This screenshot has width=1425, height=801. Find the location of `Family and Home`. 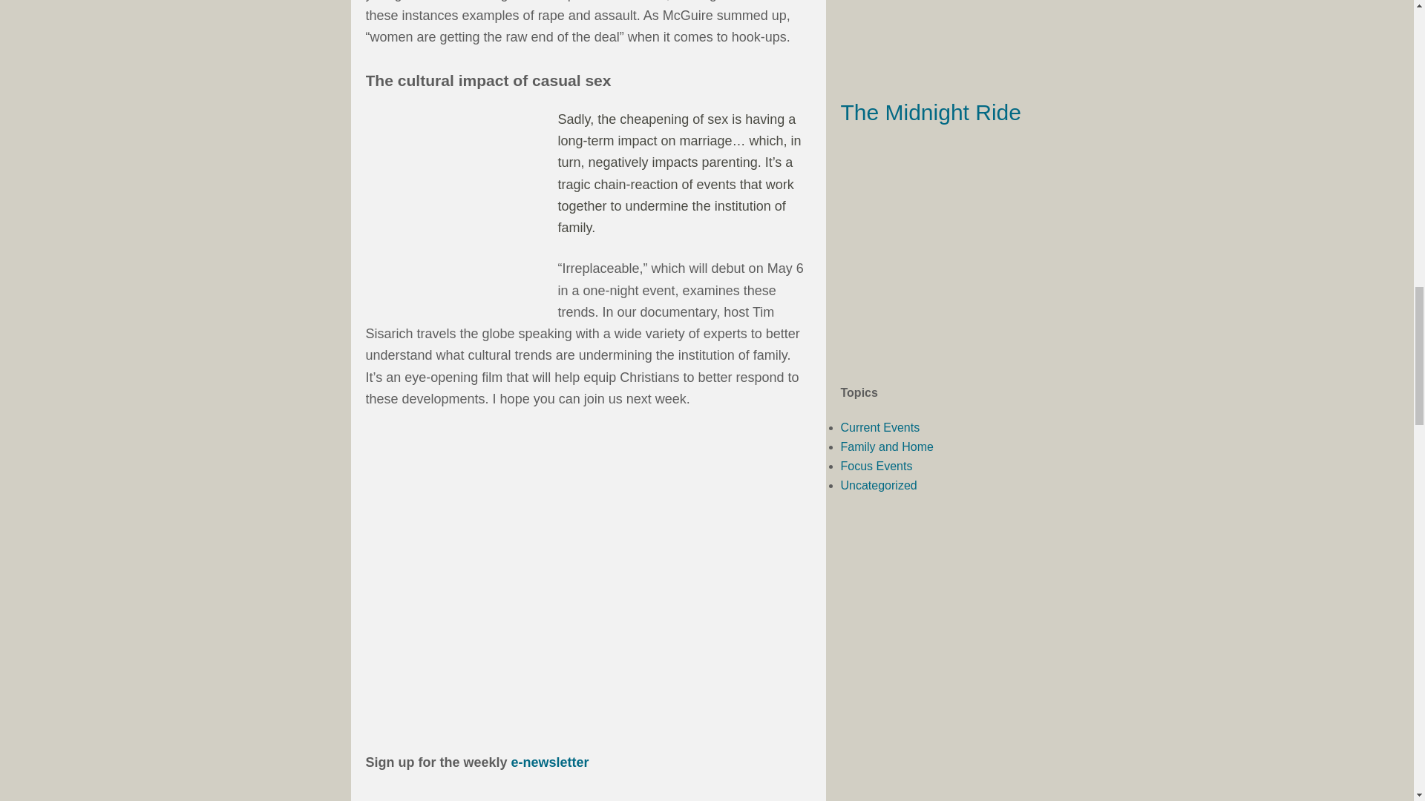

Family and Home is located at coordinates (886, 446).